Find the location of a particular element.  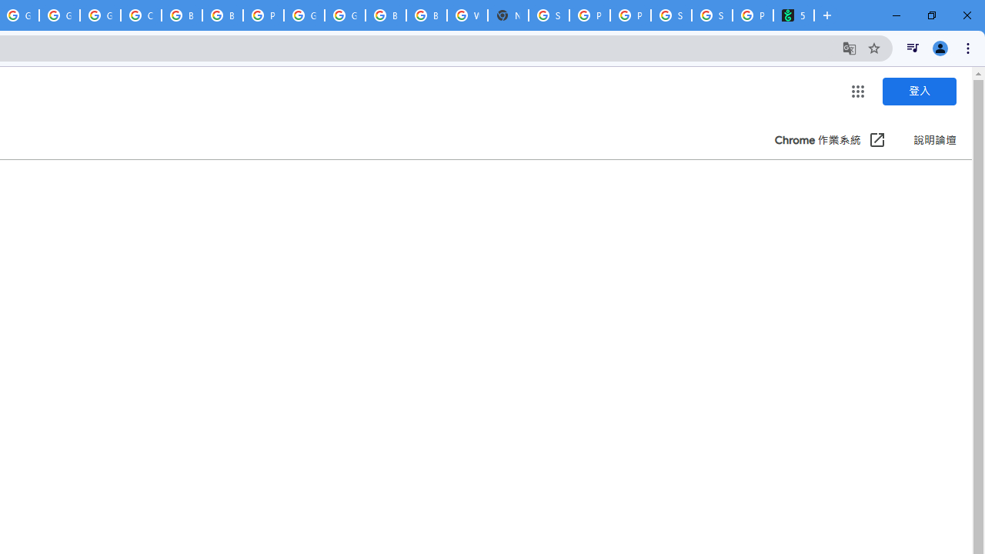

Browse Chrome as a guest - Computer - Google Chrome Help is located at coordinates (426, 15).